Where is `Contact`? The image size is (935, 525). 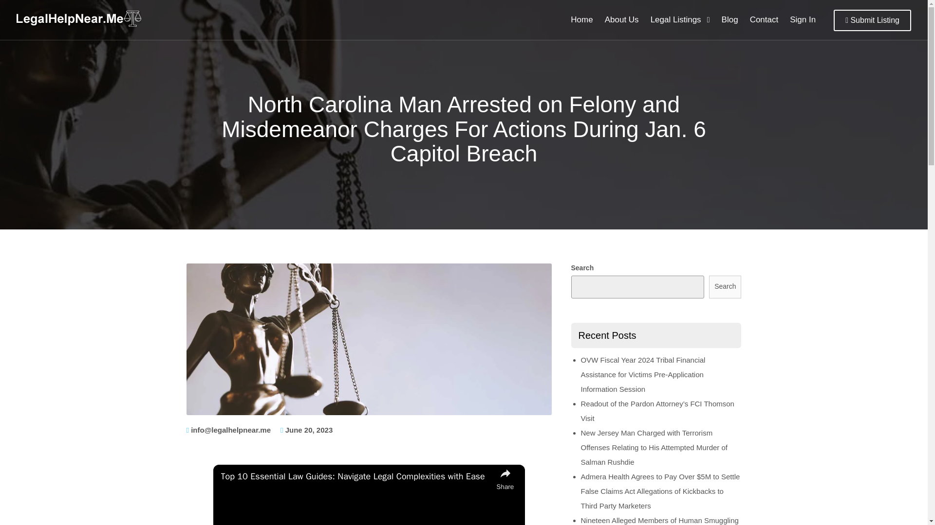 Contact is located at coordinates (764, 20).